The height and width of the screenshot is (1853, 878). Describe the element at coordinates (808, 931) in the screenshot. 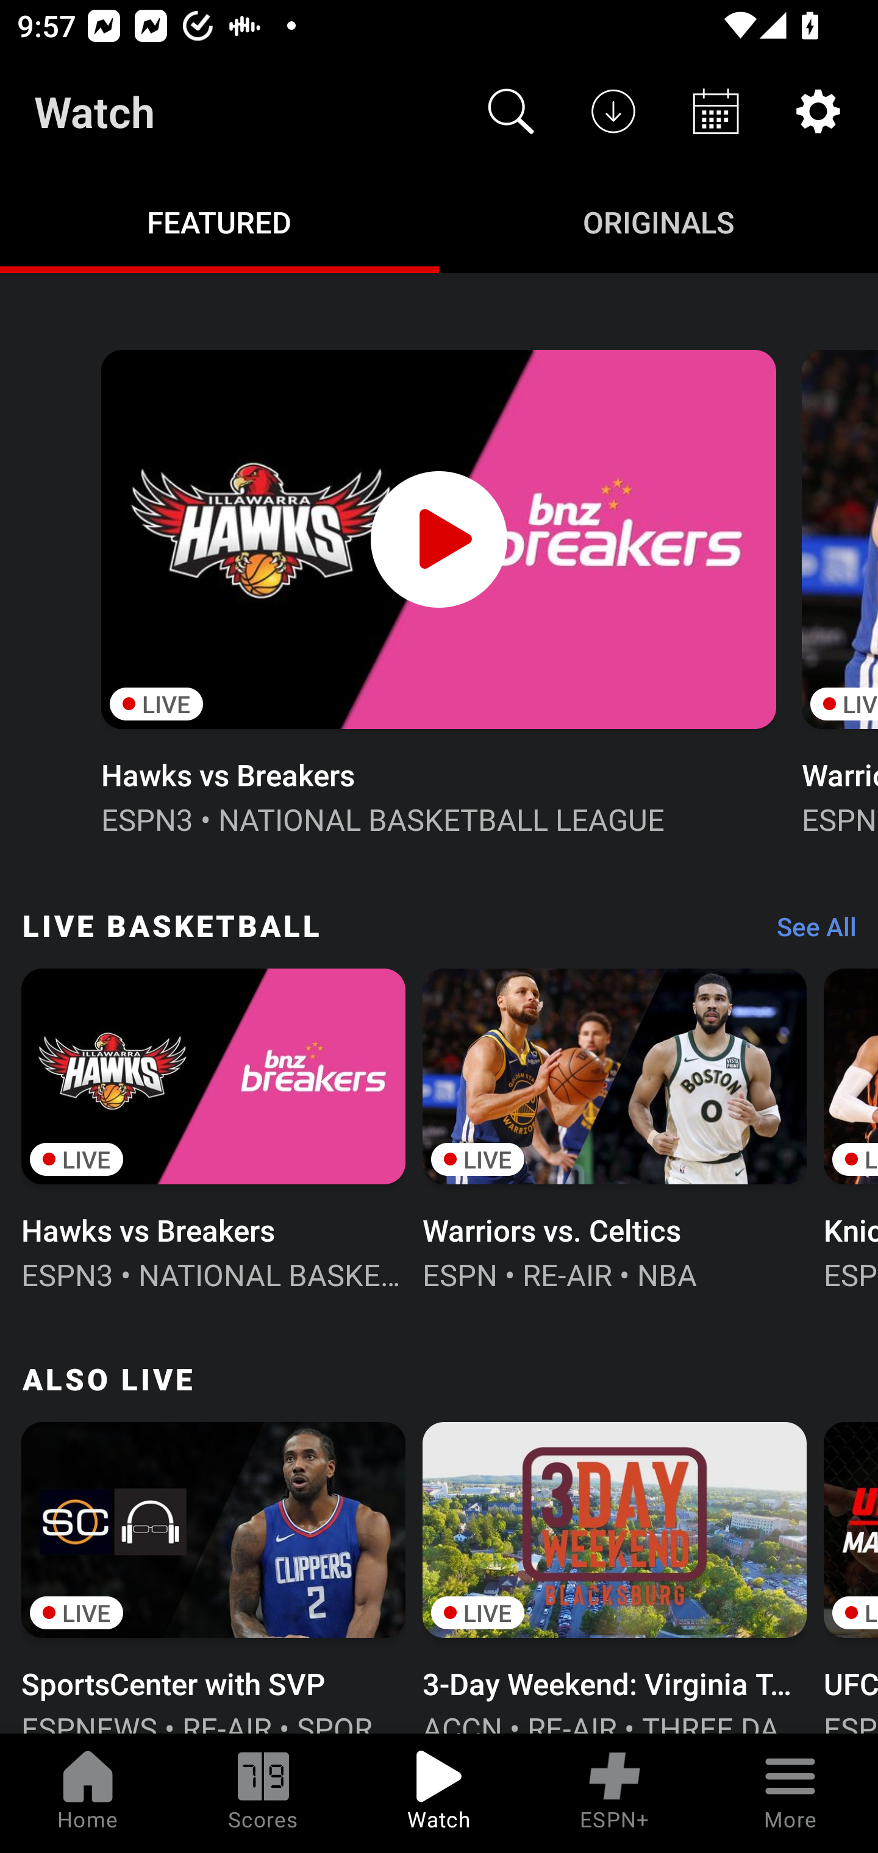

I see `See All` at that location.